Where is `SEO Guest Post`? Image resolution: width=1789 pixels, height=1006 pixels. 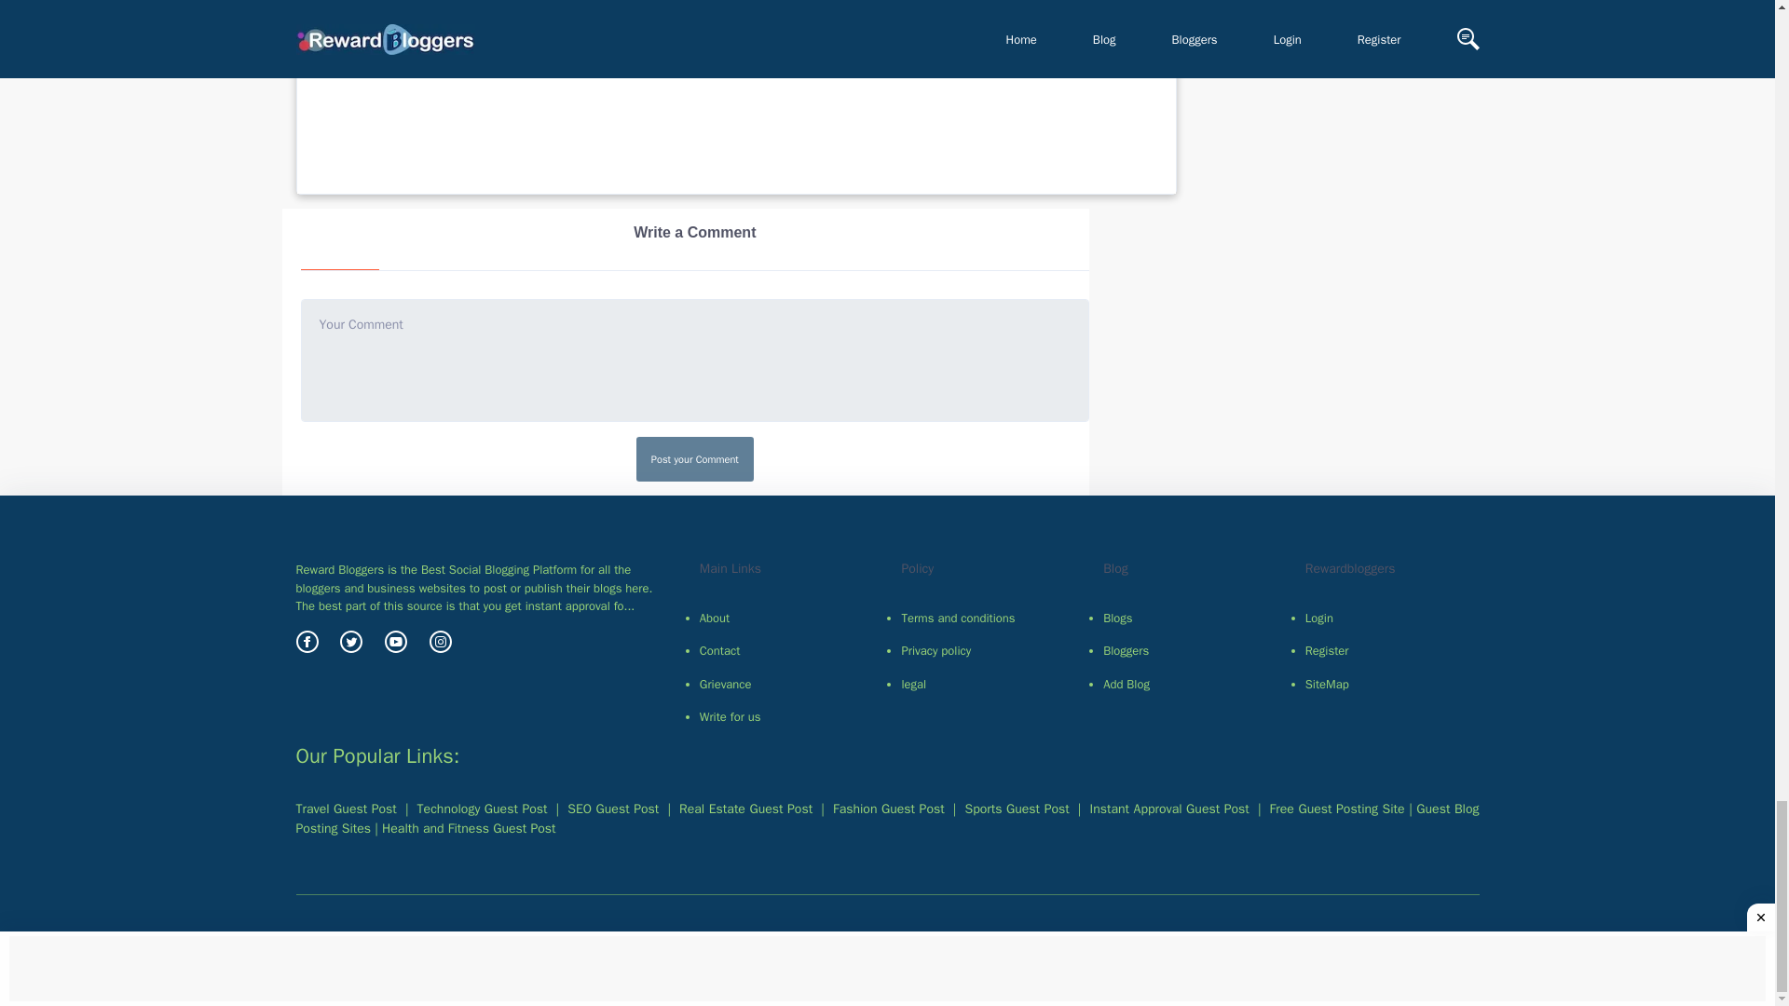
SEO Guest Post is located at coordinates (612, 809).